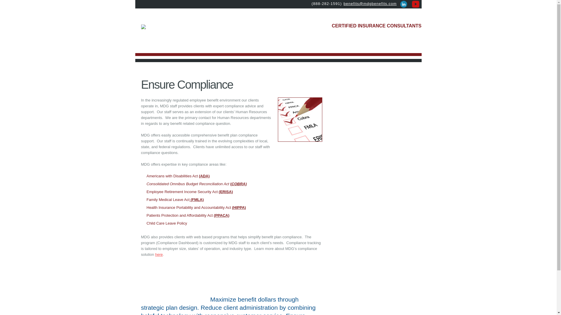 This screenshot has height=315, width=561. I want to click on RESOURCES, so click(314, 48).